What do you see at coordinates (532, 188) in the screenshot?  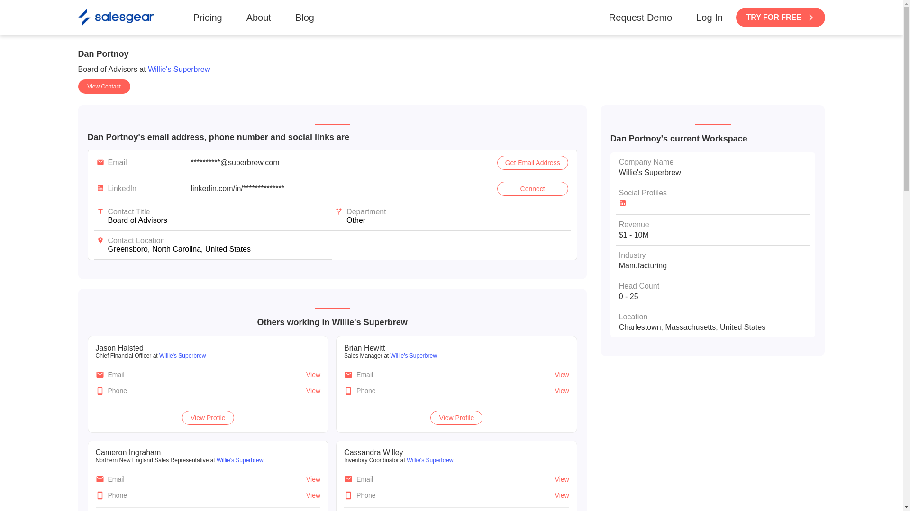 I see `Connect` at bounding box center [532, 188].